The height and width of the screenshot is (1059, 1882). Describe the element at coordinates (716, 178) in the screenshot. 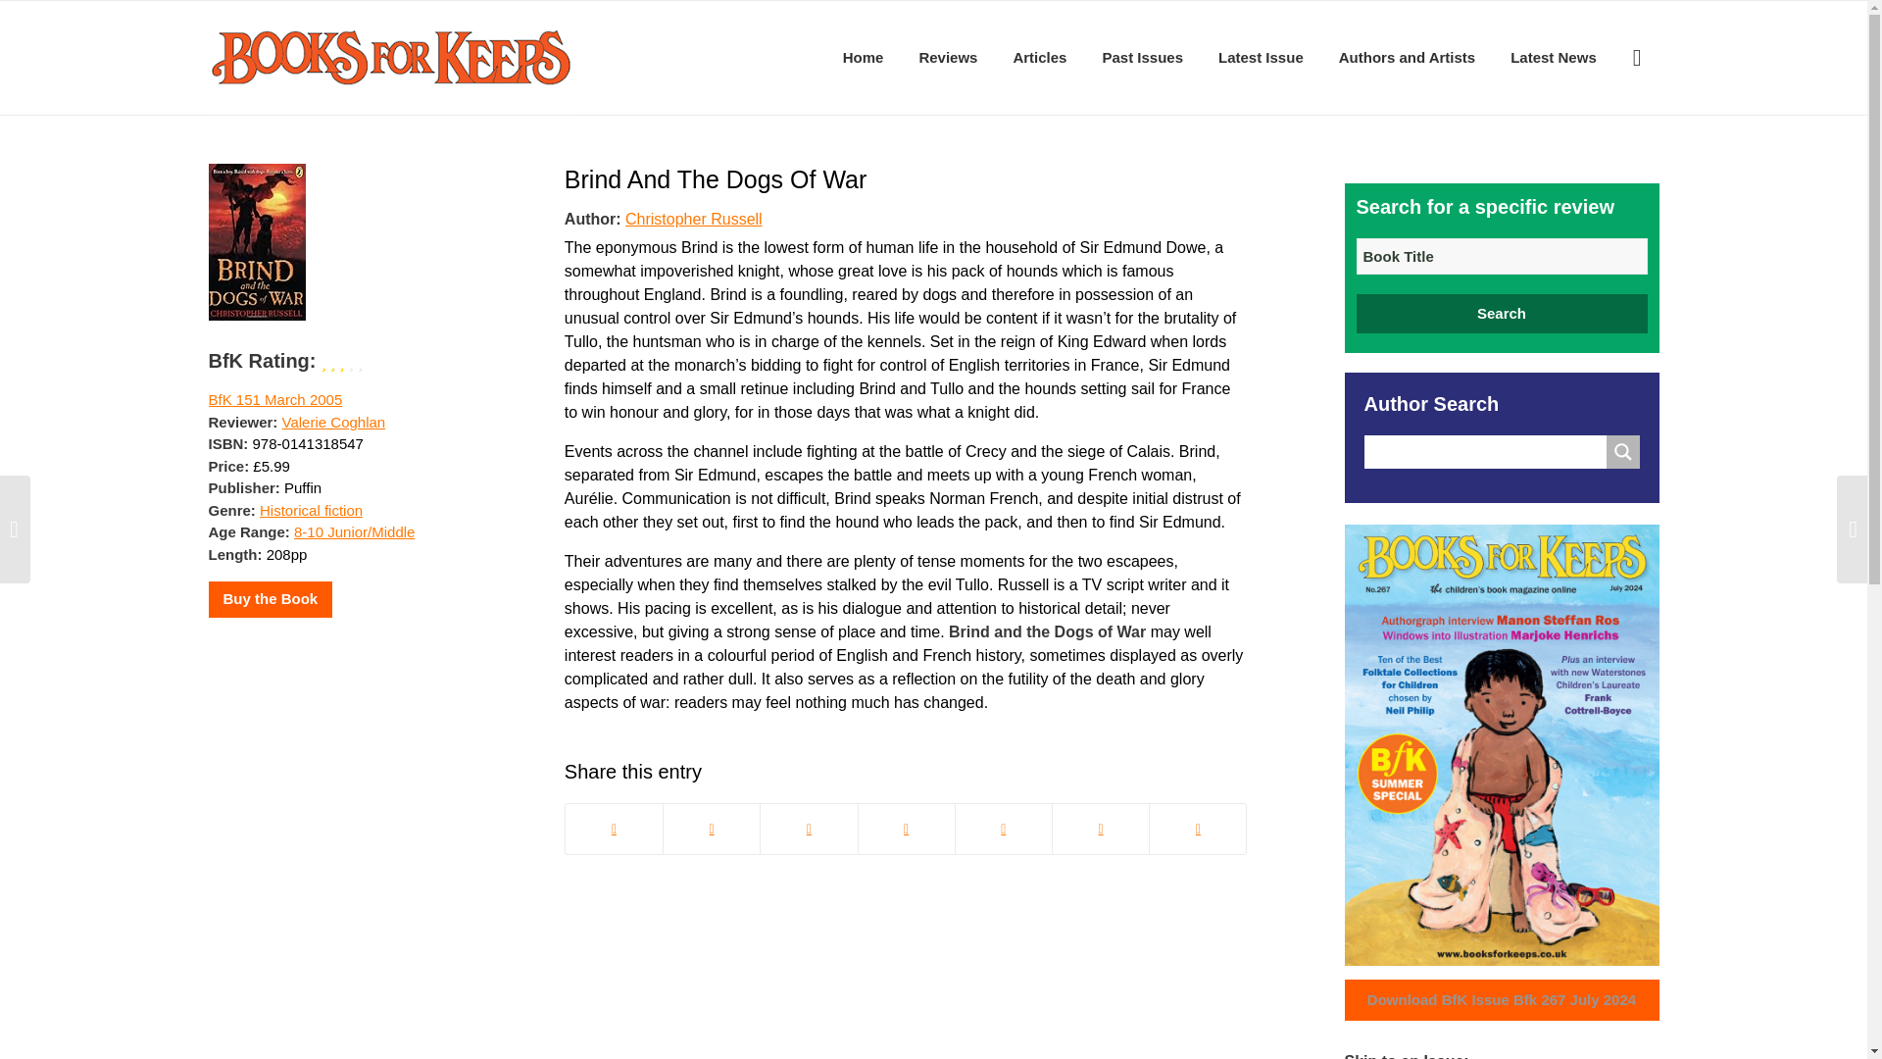

I see `Brind And The Dogs Of War` at that location.